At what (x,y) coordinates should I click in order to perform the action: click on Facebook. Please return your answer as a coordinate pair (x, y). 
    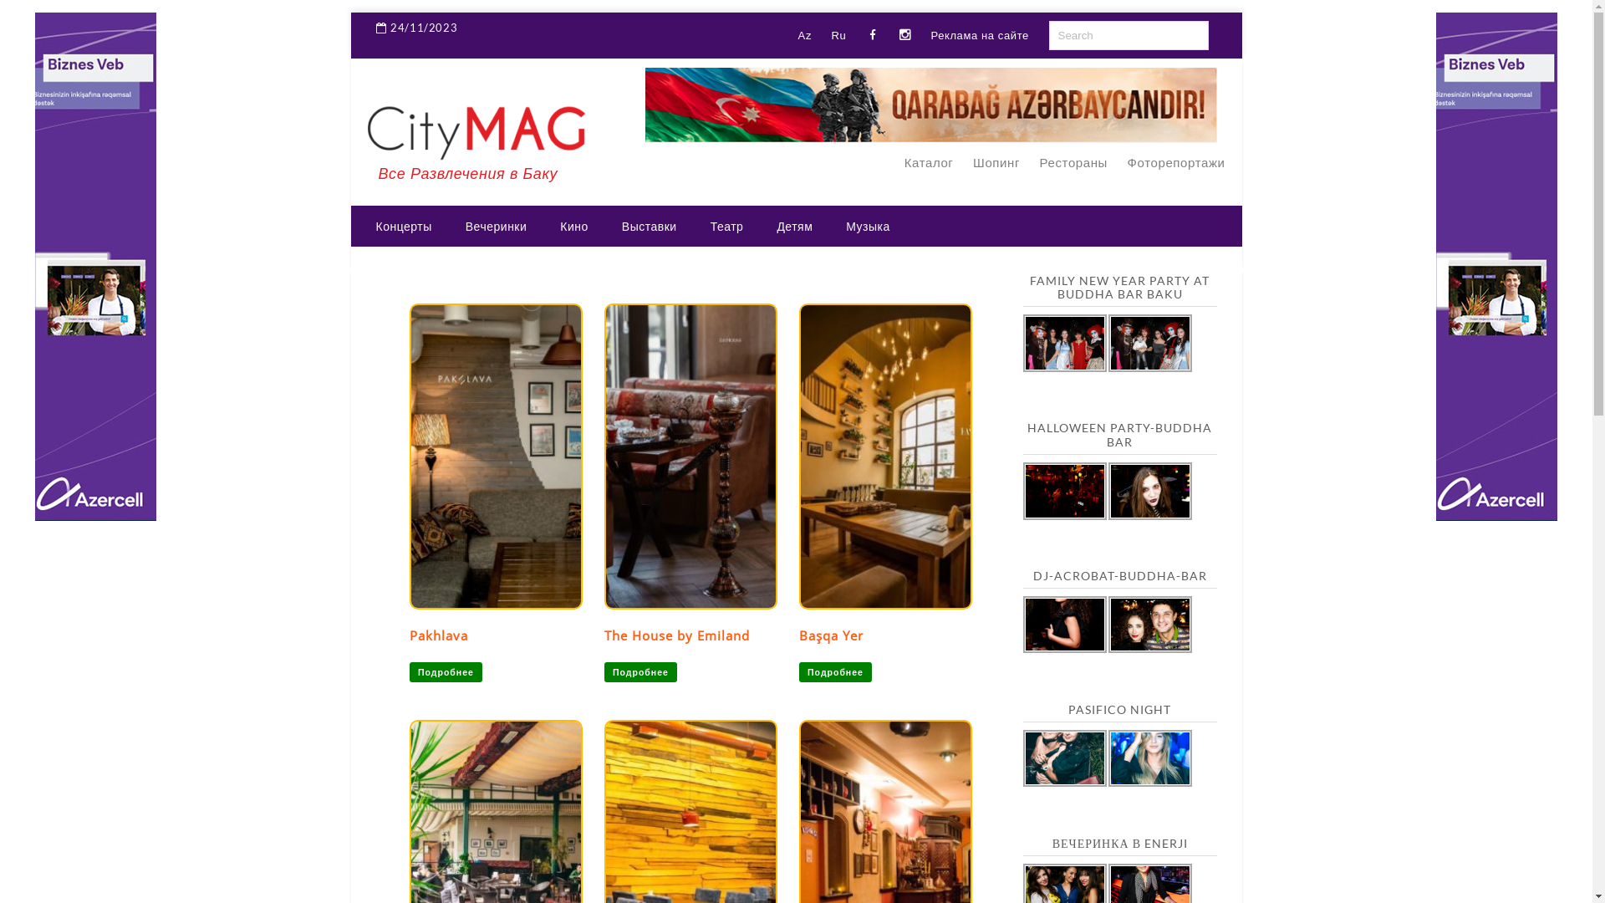
    Looking at the image, I should click on (873, 35).